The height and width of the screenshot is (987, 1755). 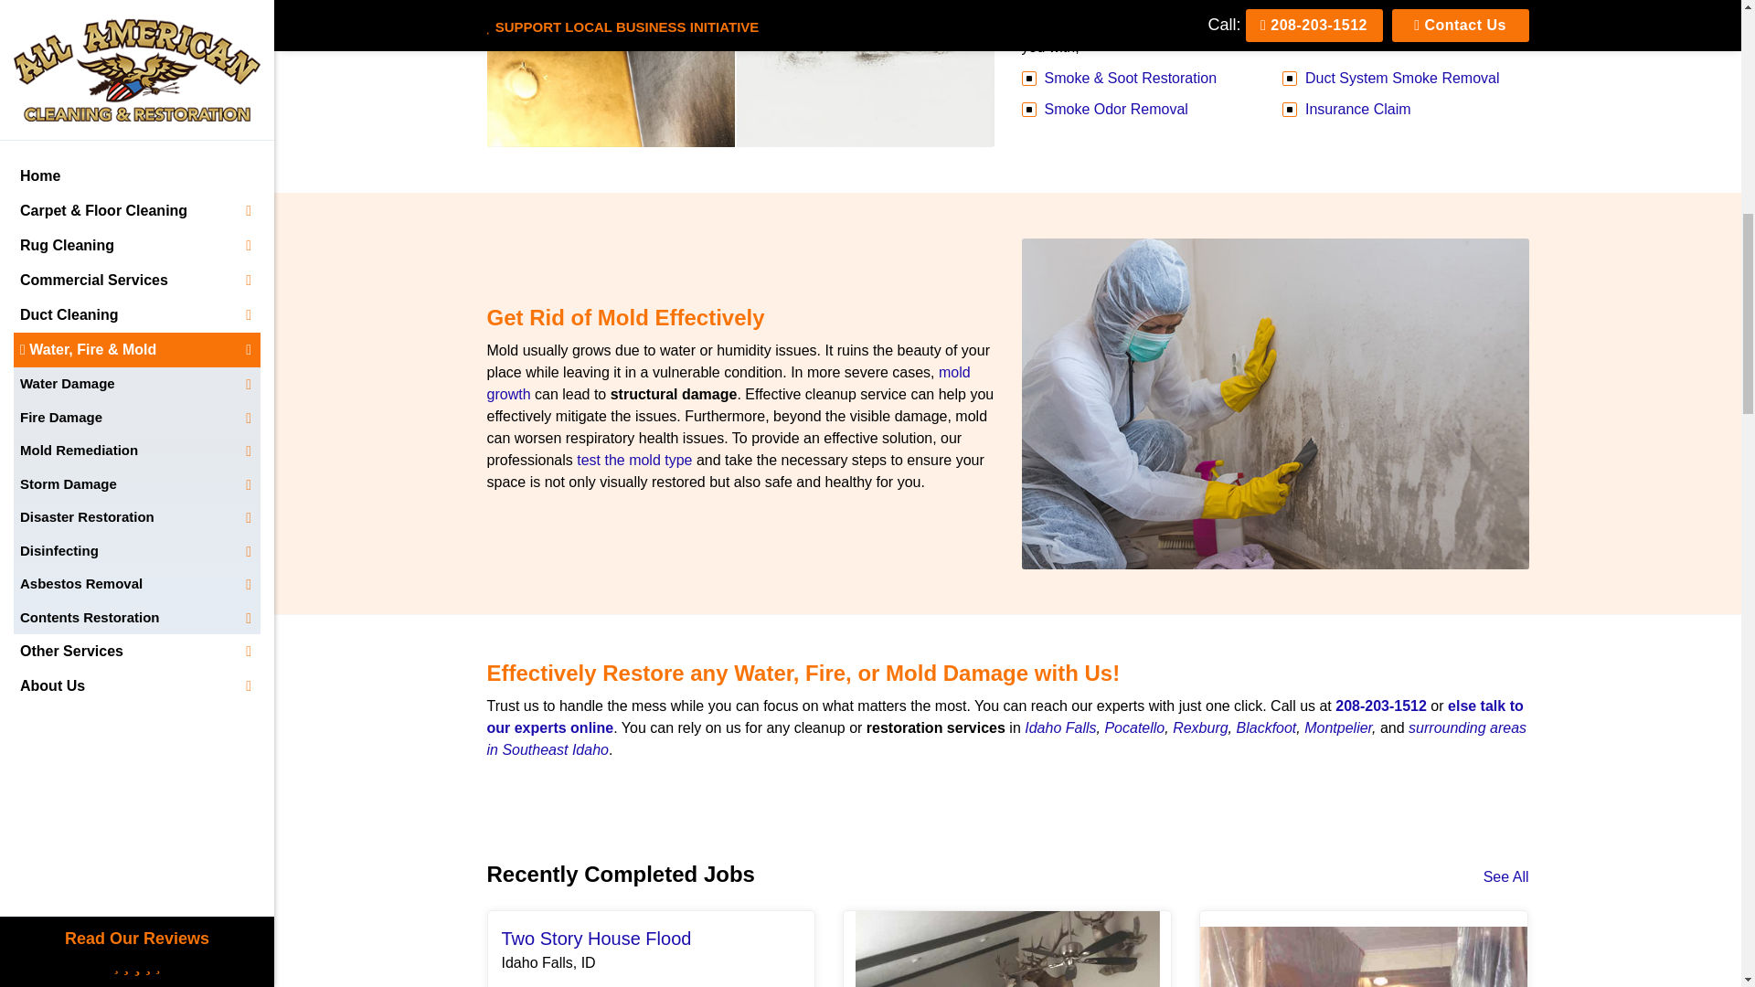 I want to click on Insurance Claim, so click(x=1358, y=110).